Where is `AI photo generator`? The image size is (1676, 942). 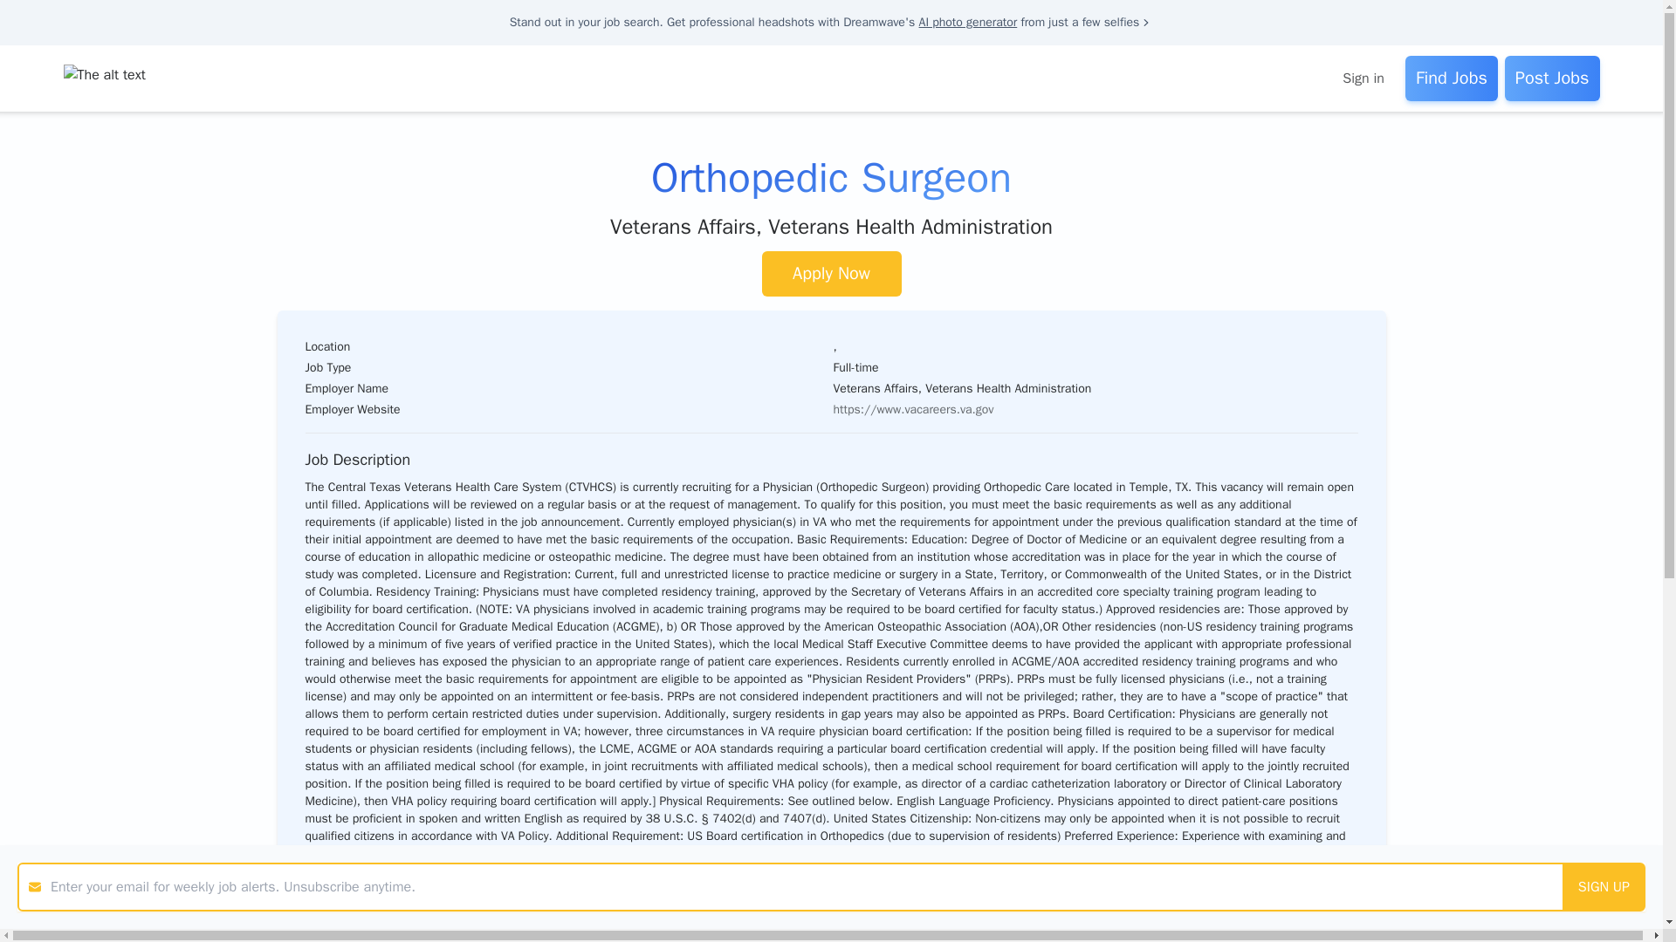
AI photo generator is located at coordinates (967, 22).